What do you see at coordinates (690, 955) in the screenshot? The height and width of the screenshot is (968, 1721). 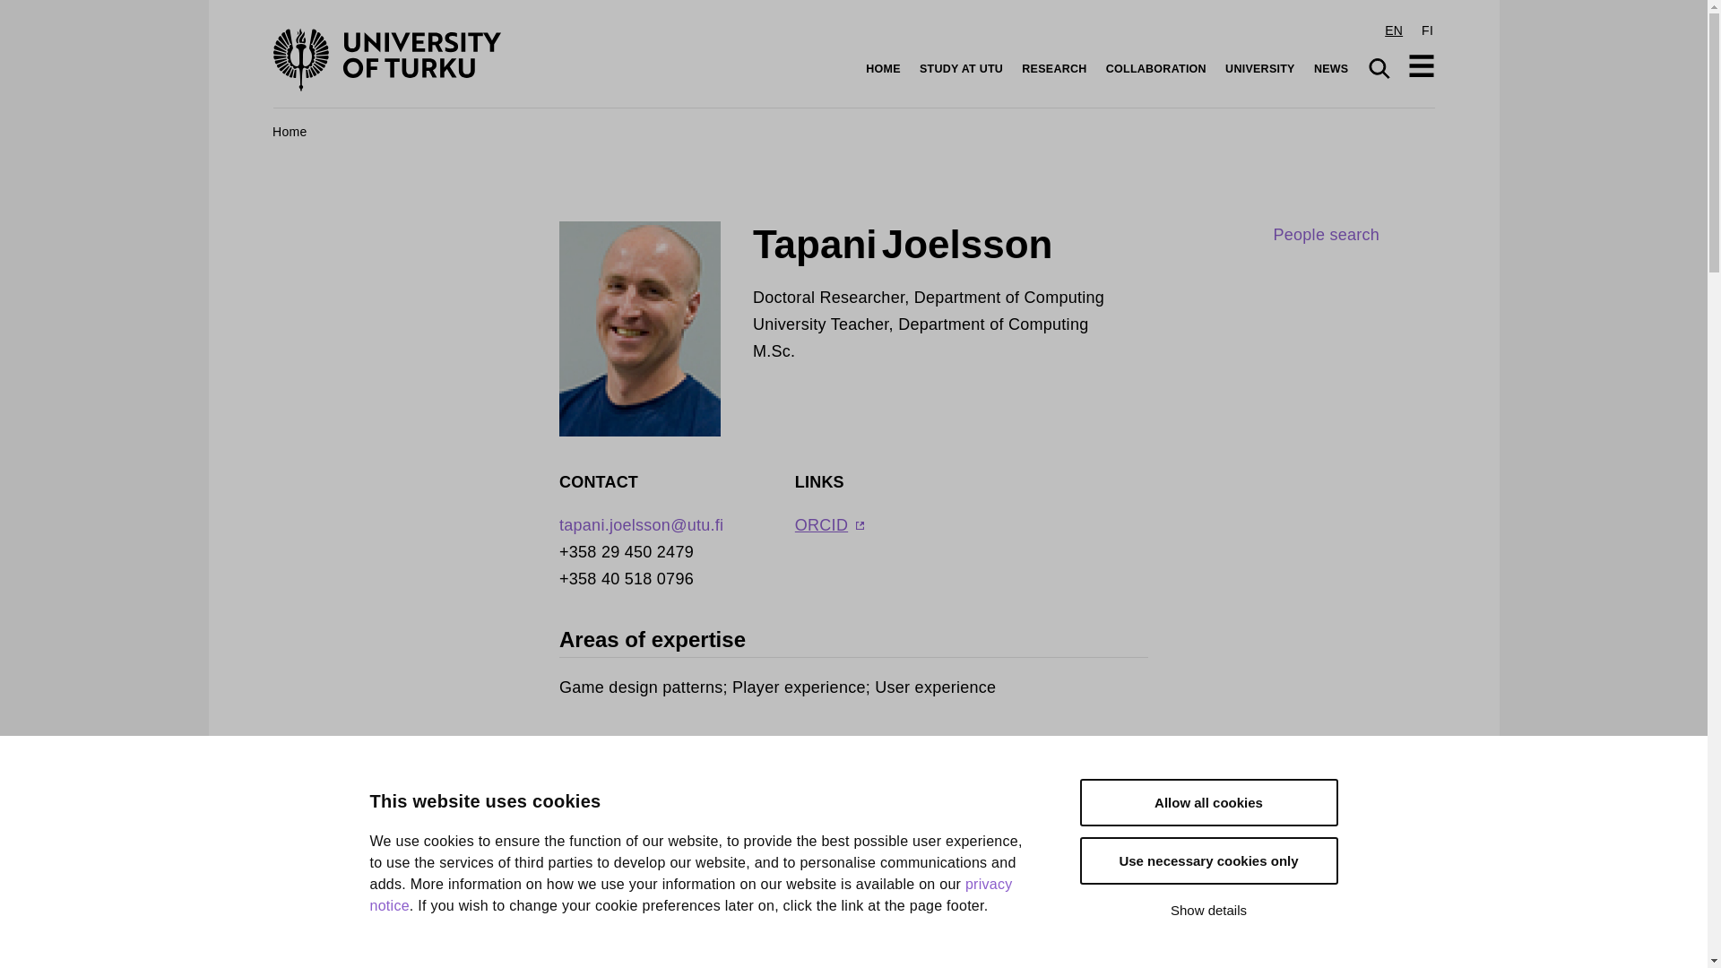 I see `privacy notice` at bounding box center [690, 955].